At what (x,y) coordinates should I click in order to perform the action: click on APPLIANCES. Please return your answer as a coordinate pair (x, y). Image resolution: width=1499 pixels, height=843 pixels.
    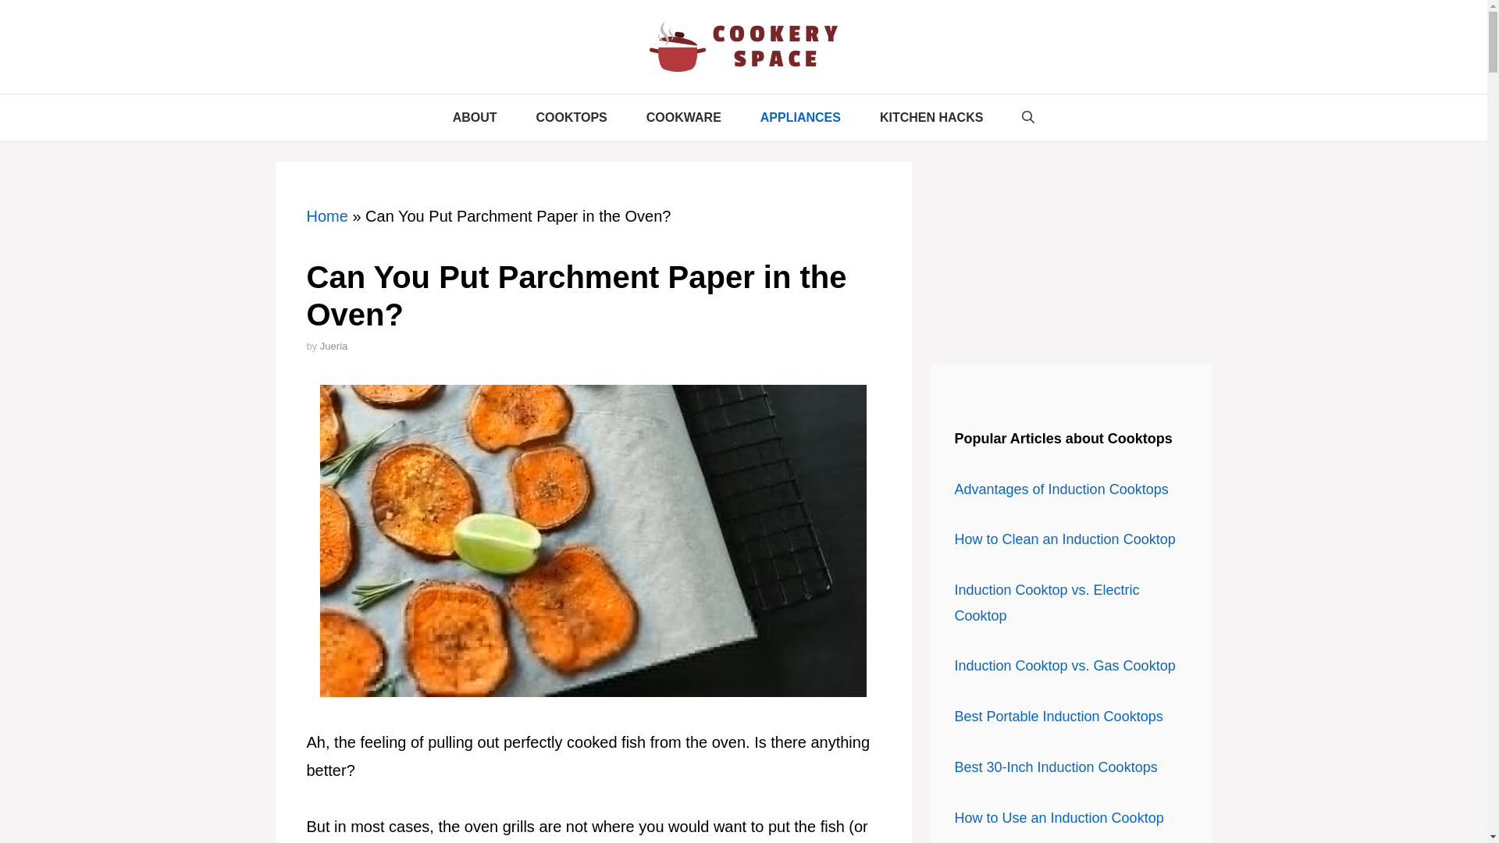
    Looking at the image, I should click on (800, 117).